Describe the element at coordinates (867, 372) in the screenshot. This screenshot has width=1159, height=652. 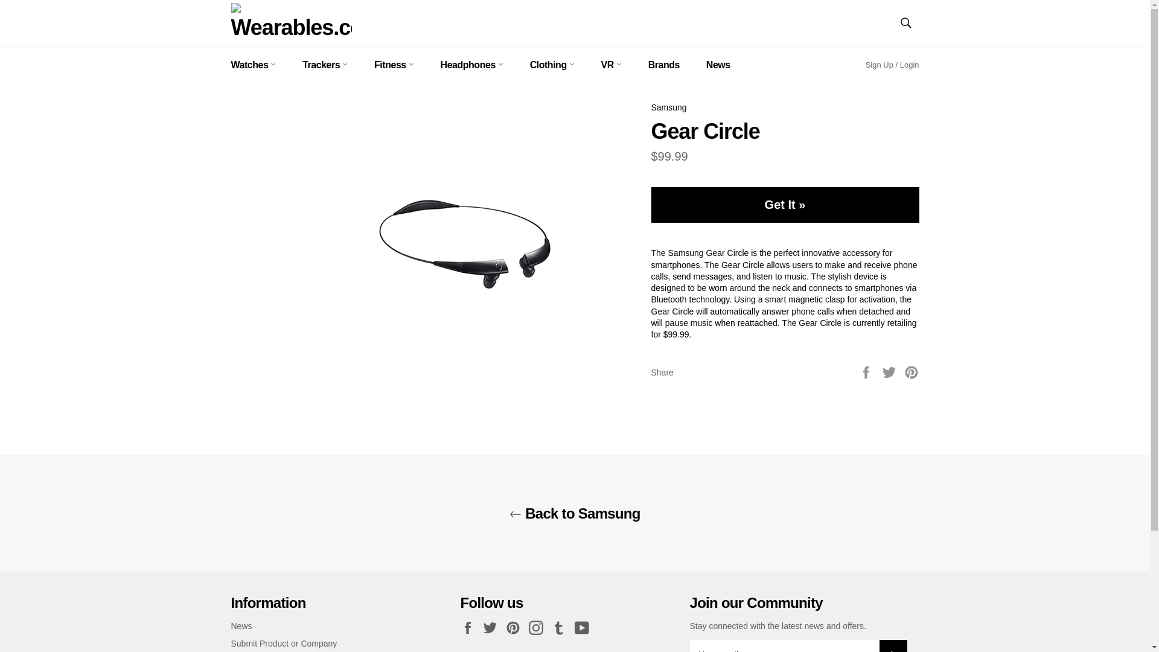
I see `Share on Facebook` at that location.